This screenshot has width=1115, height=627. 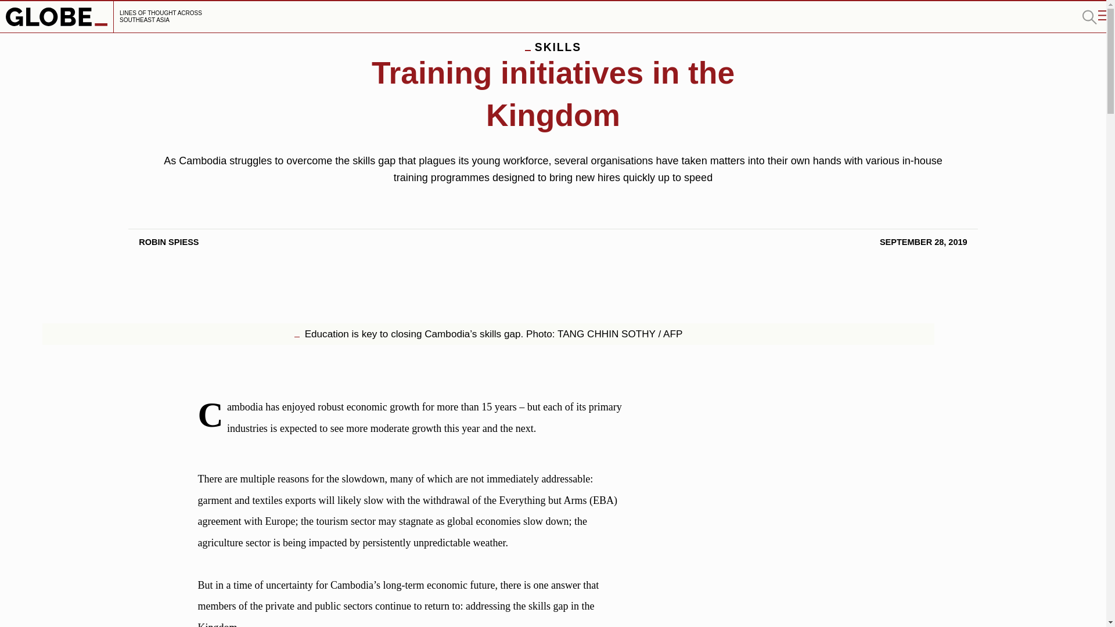 I want to click on LINES OF THOUGHT ACROSS SOUTHEAST ASIA, so click(x=106, y=17).